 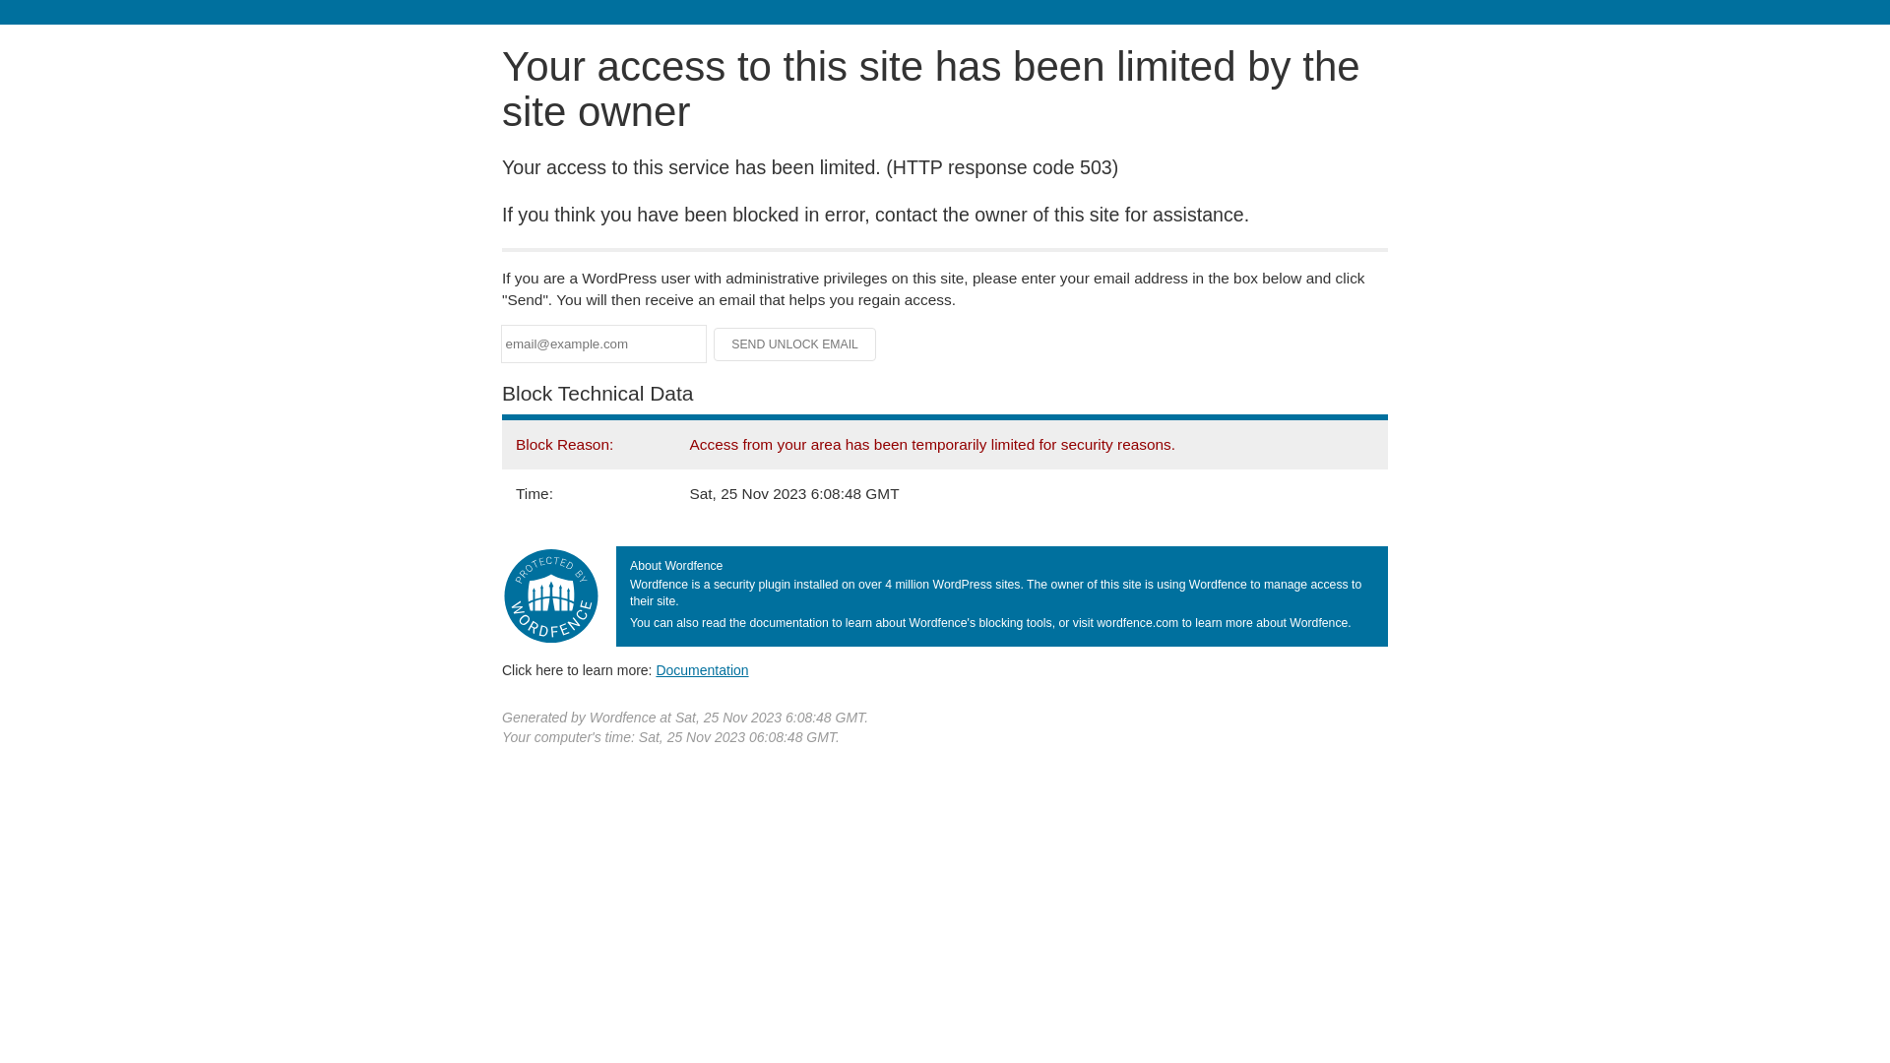 What do you see at coordinates (795, 344) in the screenshot?
I see `Send Unlock Email` at bounding box center [795, 344].